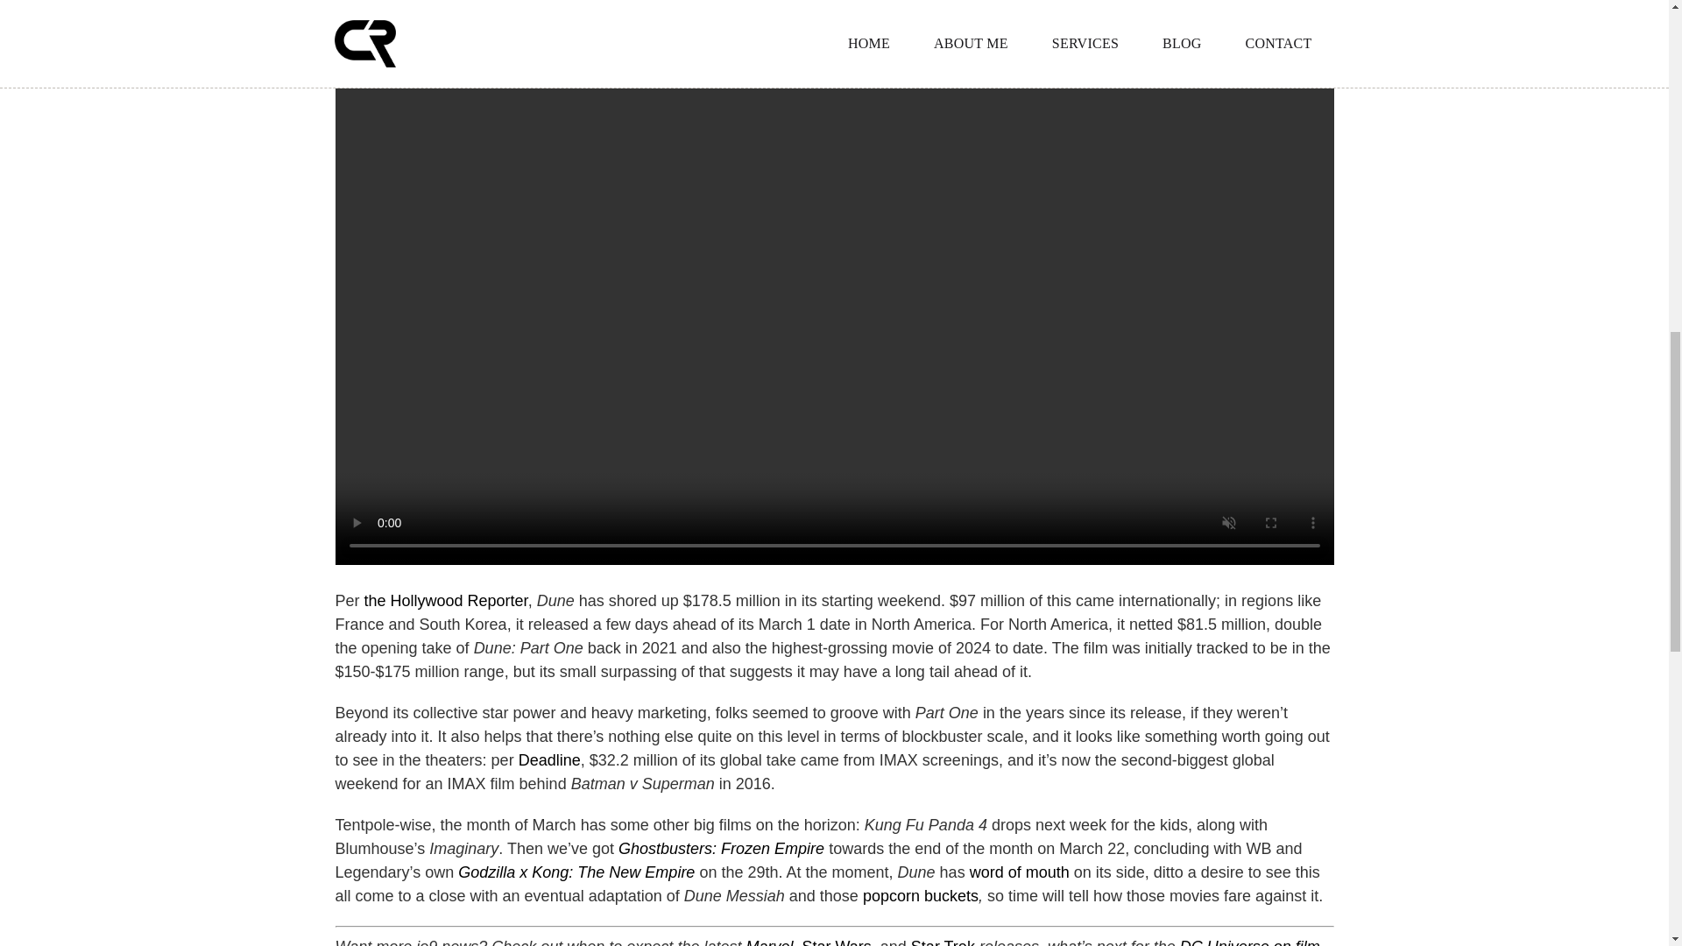 The image size is (1682, 946). What do you see at coordinates (836, 942) in the screenshot?
I see `Star Wars` at bounding box center [836, 942].